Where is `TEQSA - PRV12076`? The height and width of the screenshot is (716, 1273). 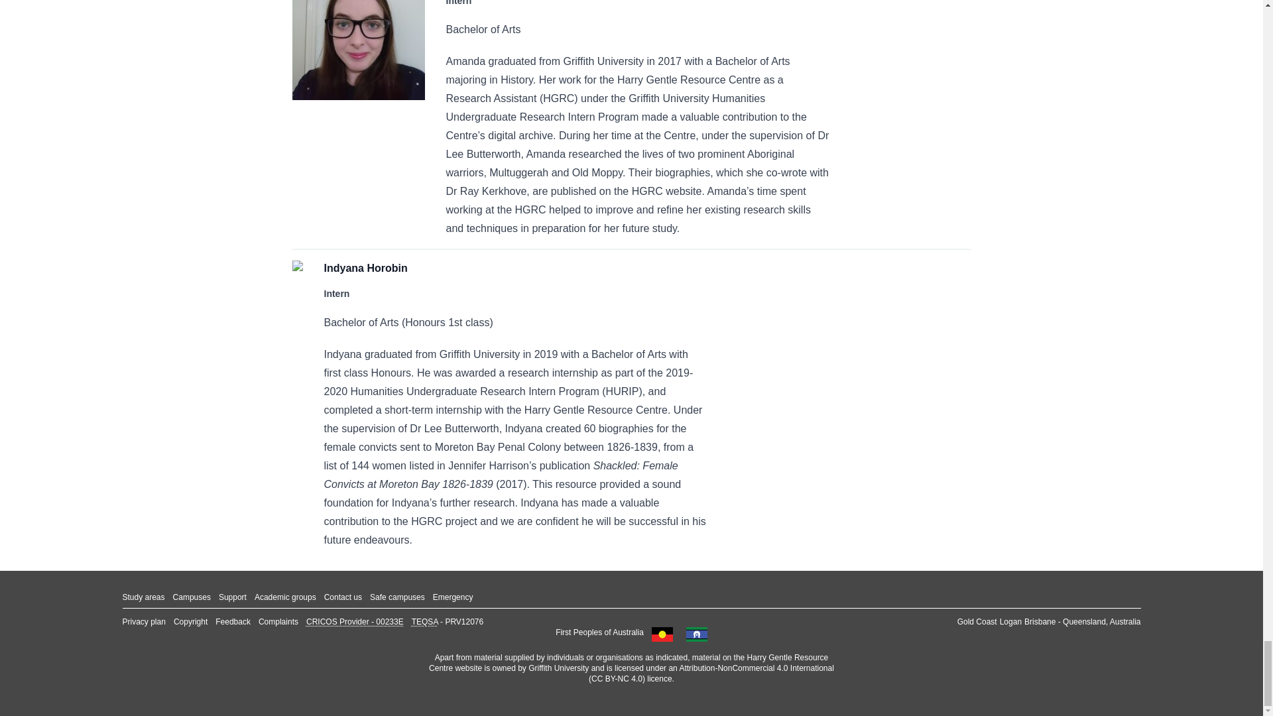
TEQSA - PRV12076 is located at coordinates (447, 622).